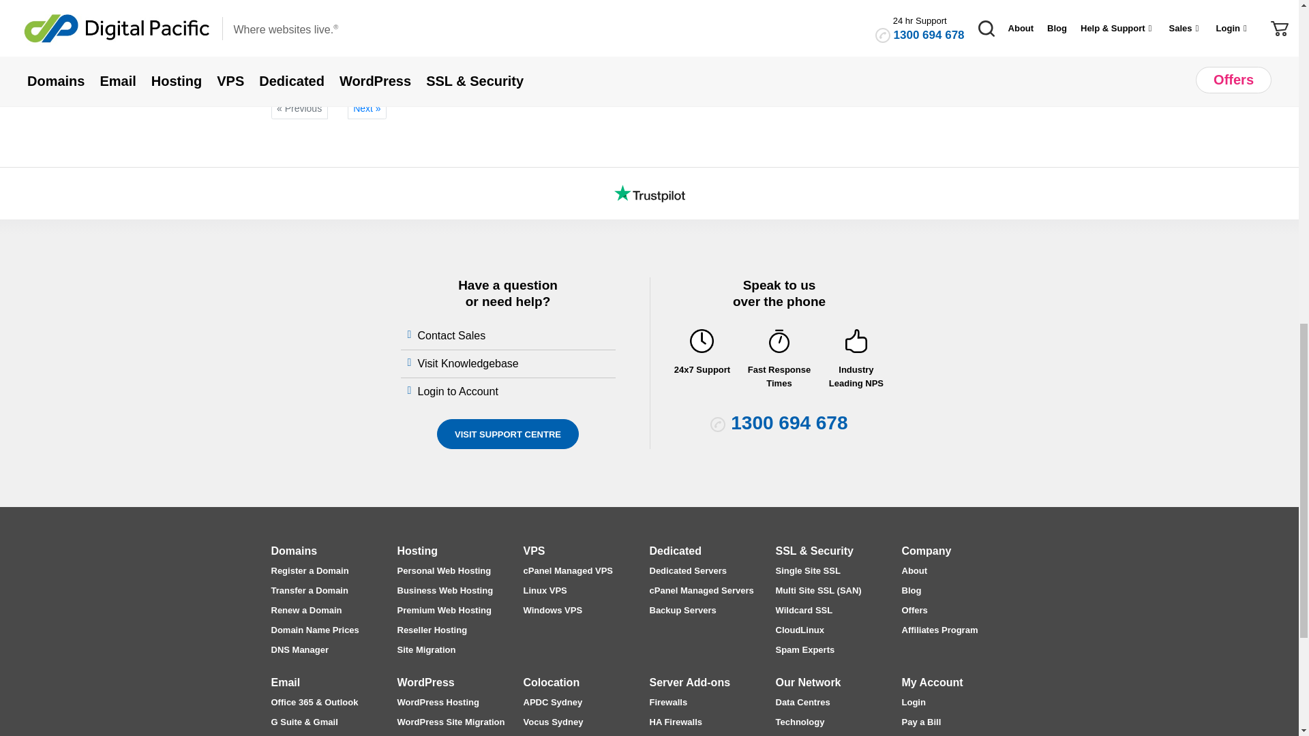  Describe the element at coordinates (470, 363) in the screenshot. I see `Visit Knowledgebase` at that location.